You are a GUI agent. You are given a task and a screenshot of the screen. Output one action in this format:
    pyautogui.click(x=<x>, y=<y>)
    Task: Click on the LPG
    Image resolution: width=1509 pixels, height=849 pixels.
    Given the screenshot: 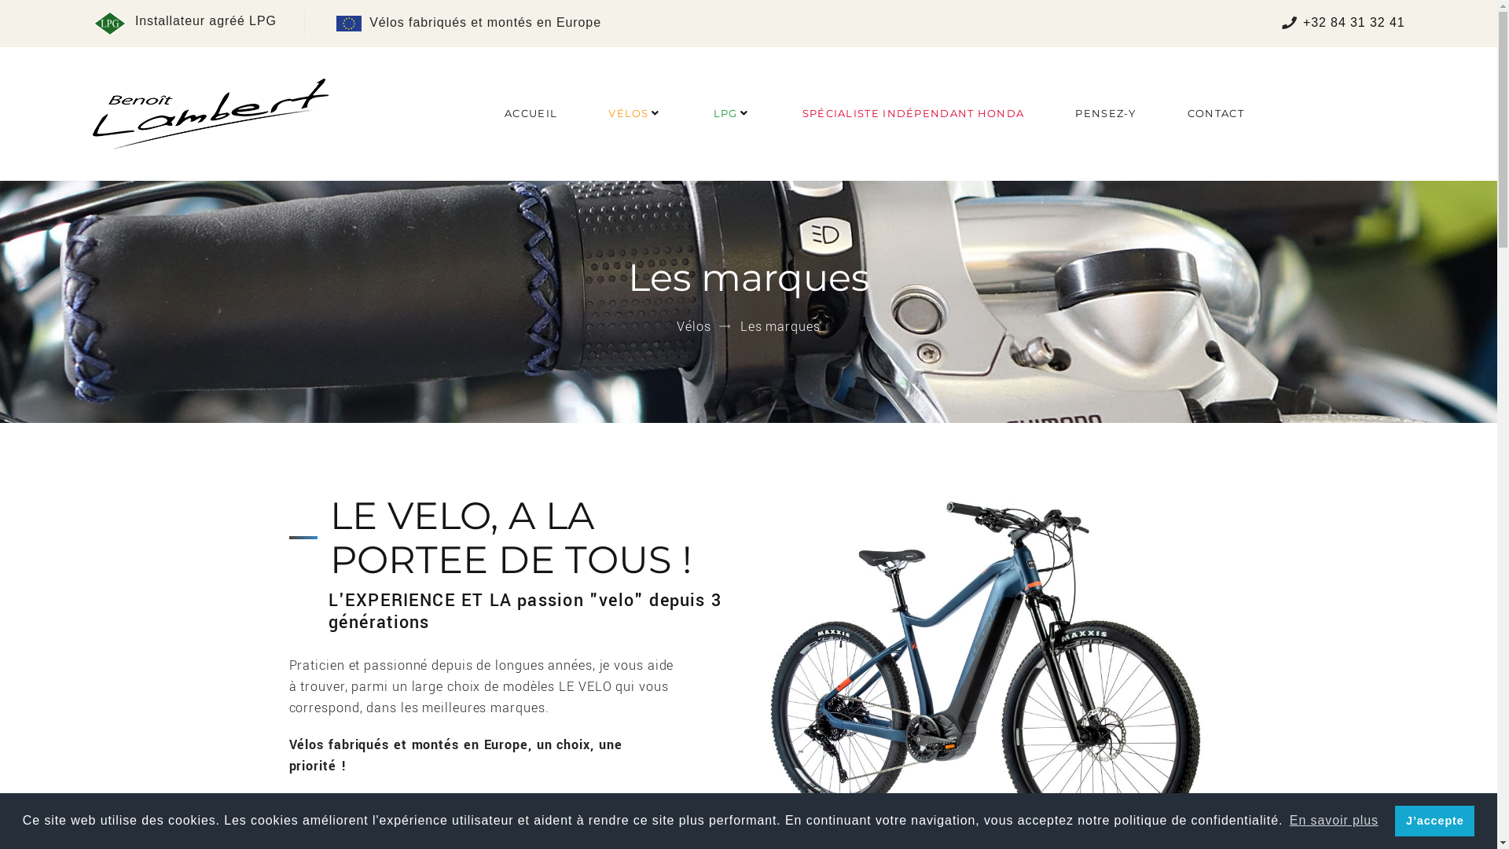 What is the action you would take?
    pyautogui.click(x=726, y=113)
    